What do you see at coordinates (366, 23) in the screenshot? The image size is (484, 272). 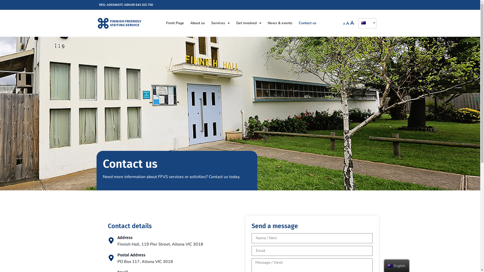 I see `English` at bounding box center [366, 23].